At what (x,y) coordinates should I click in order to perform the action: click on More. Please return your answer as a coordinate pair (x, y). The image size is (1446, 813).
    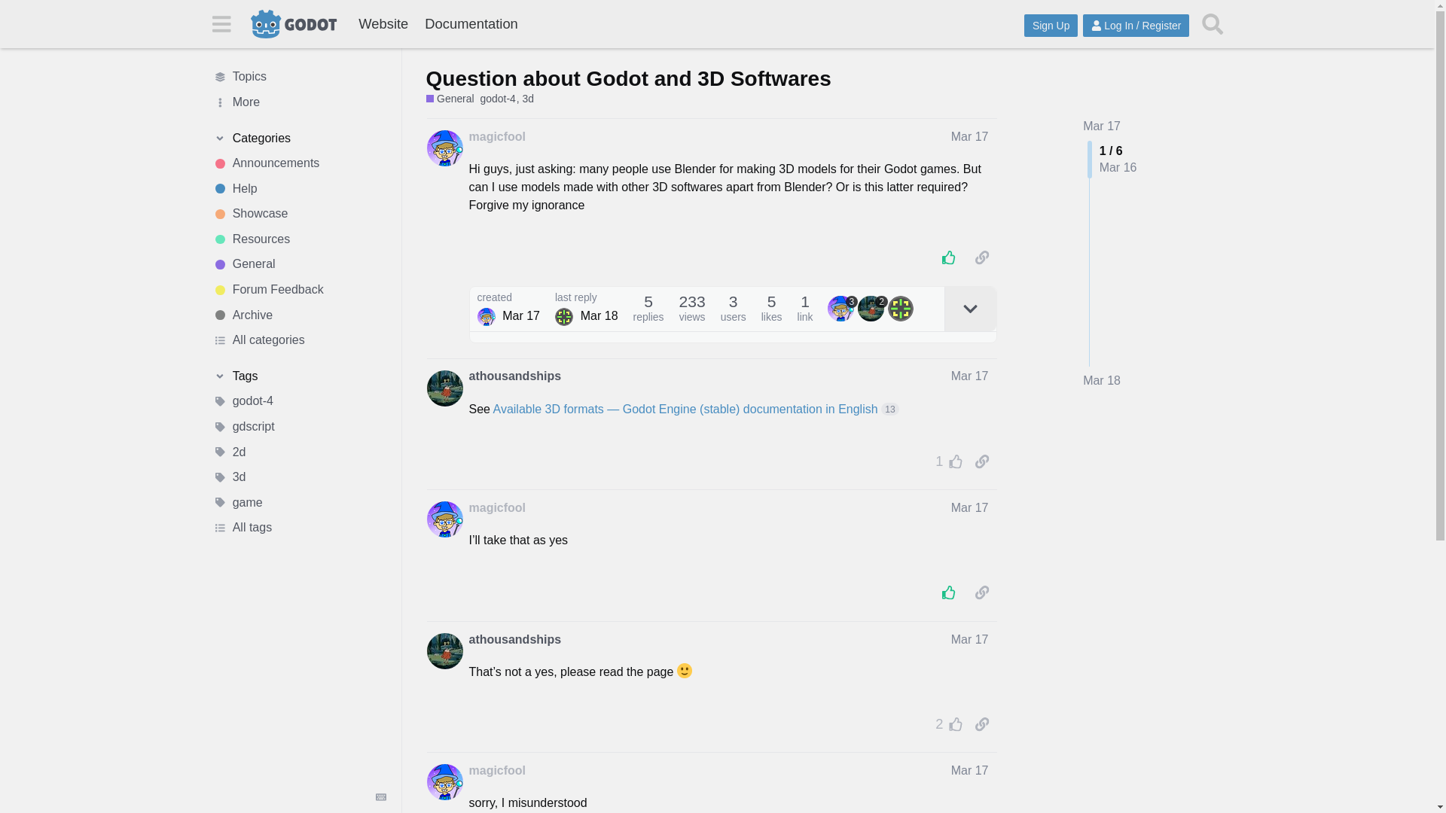
    Looking at the image, I should click on (299, 102).